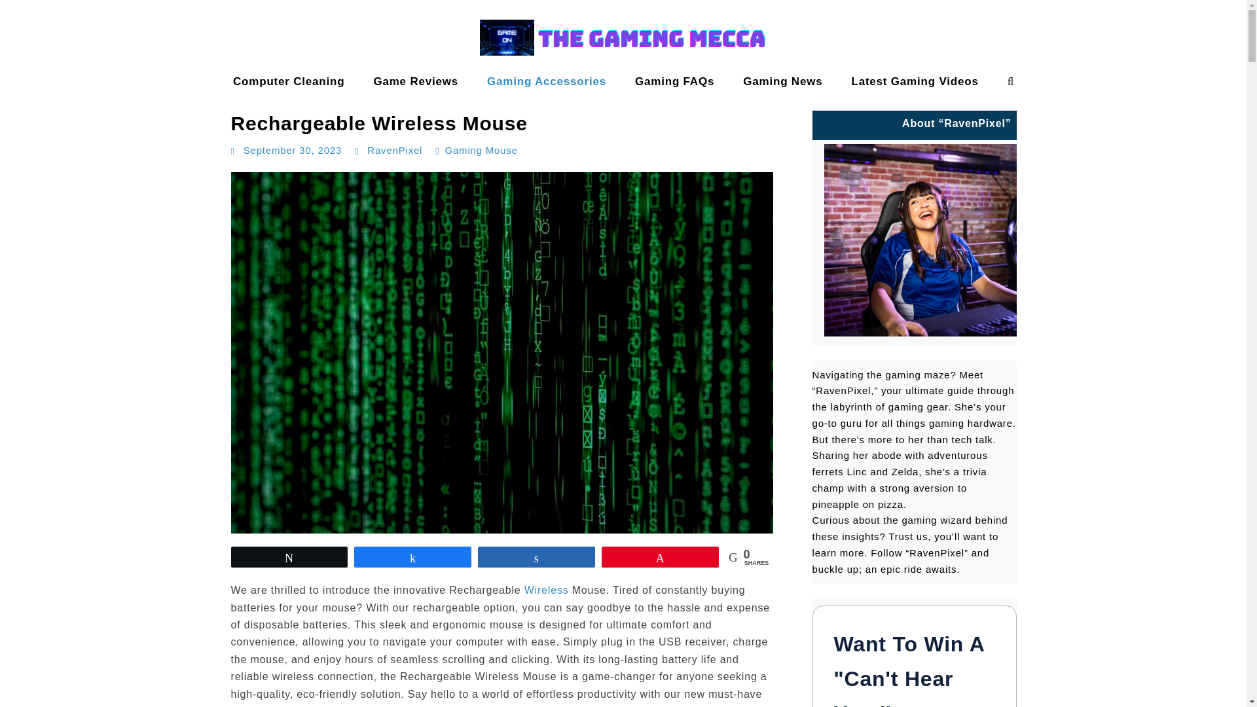 Image resolution: width=1257 pixels, height=707 pixels. Describe the element at coordinates (674, 81) in the screenshot. I see `Gaming FAQs` at that location.